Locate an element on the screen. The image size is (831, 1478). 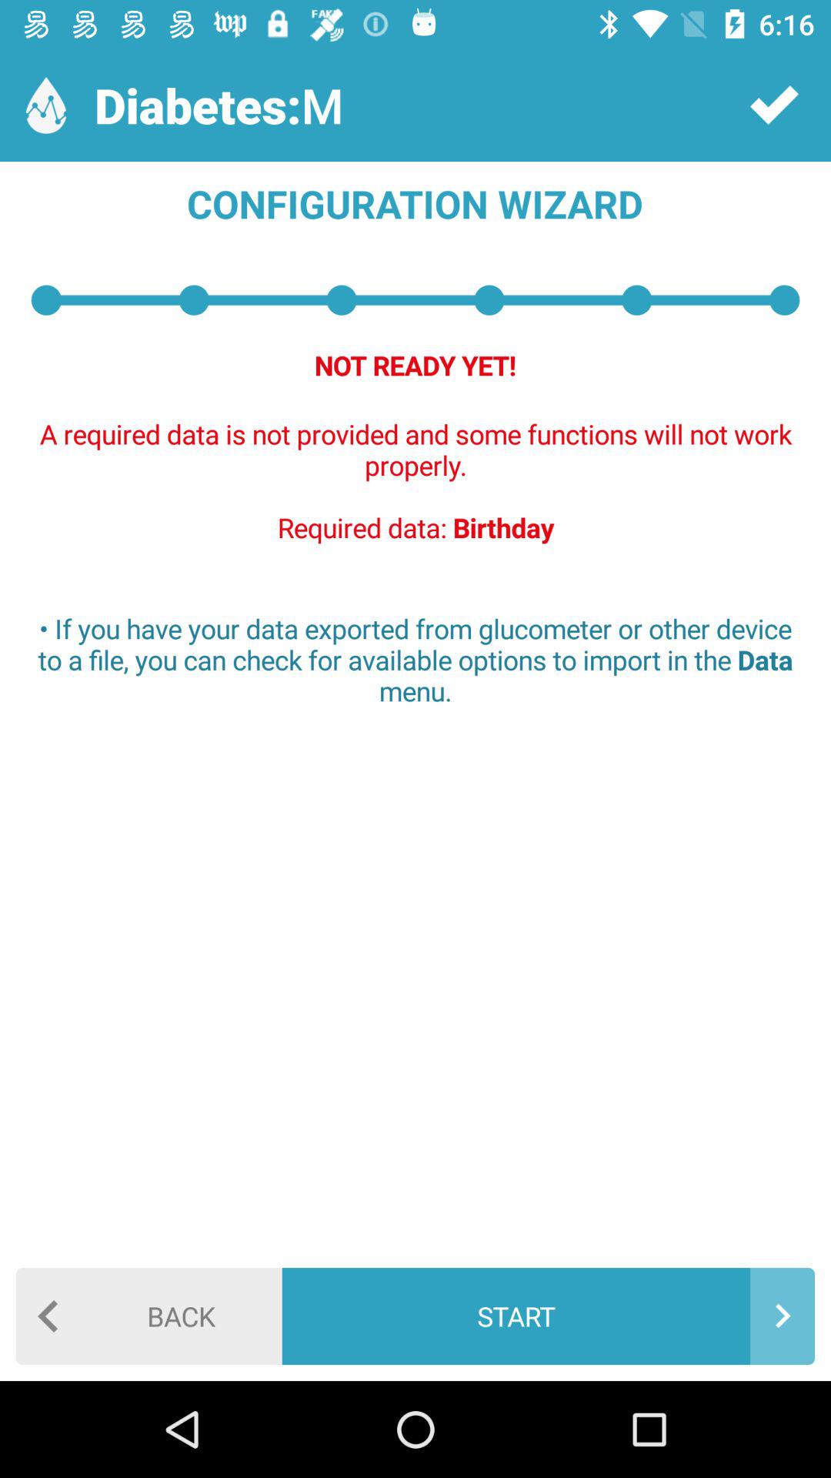
open the back is located at coordinates (149, 1316).